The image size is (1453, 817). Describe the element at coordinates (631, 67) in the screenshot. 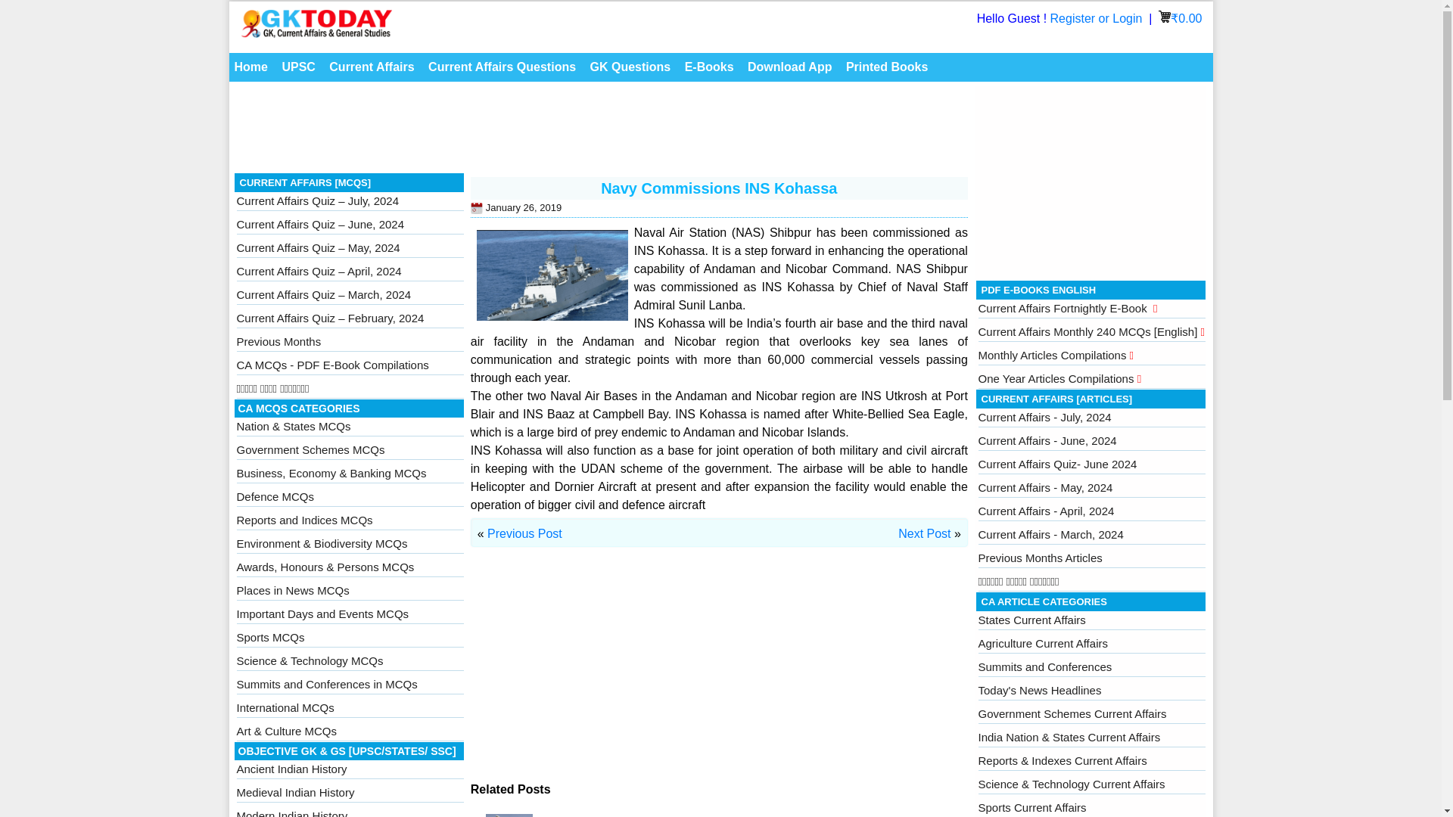

I see `GK Questions` at that location.